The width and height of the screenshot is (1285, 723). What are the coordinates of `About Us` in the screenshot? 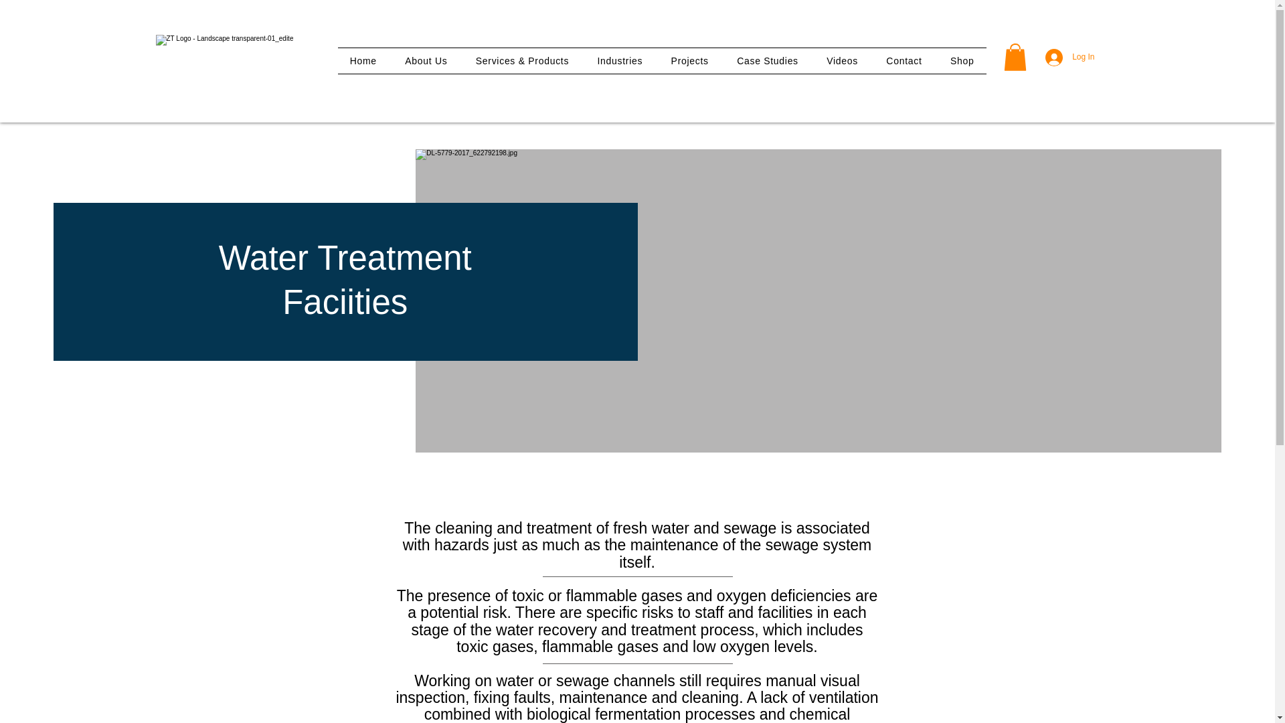 It's located at (426, 61).